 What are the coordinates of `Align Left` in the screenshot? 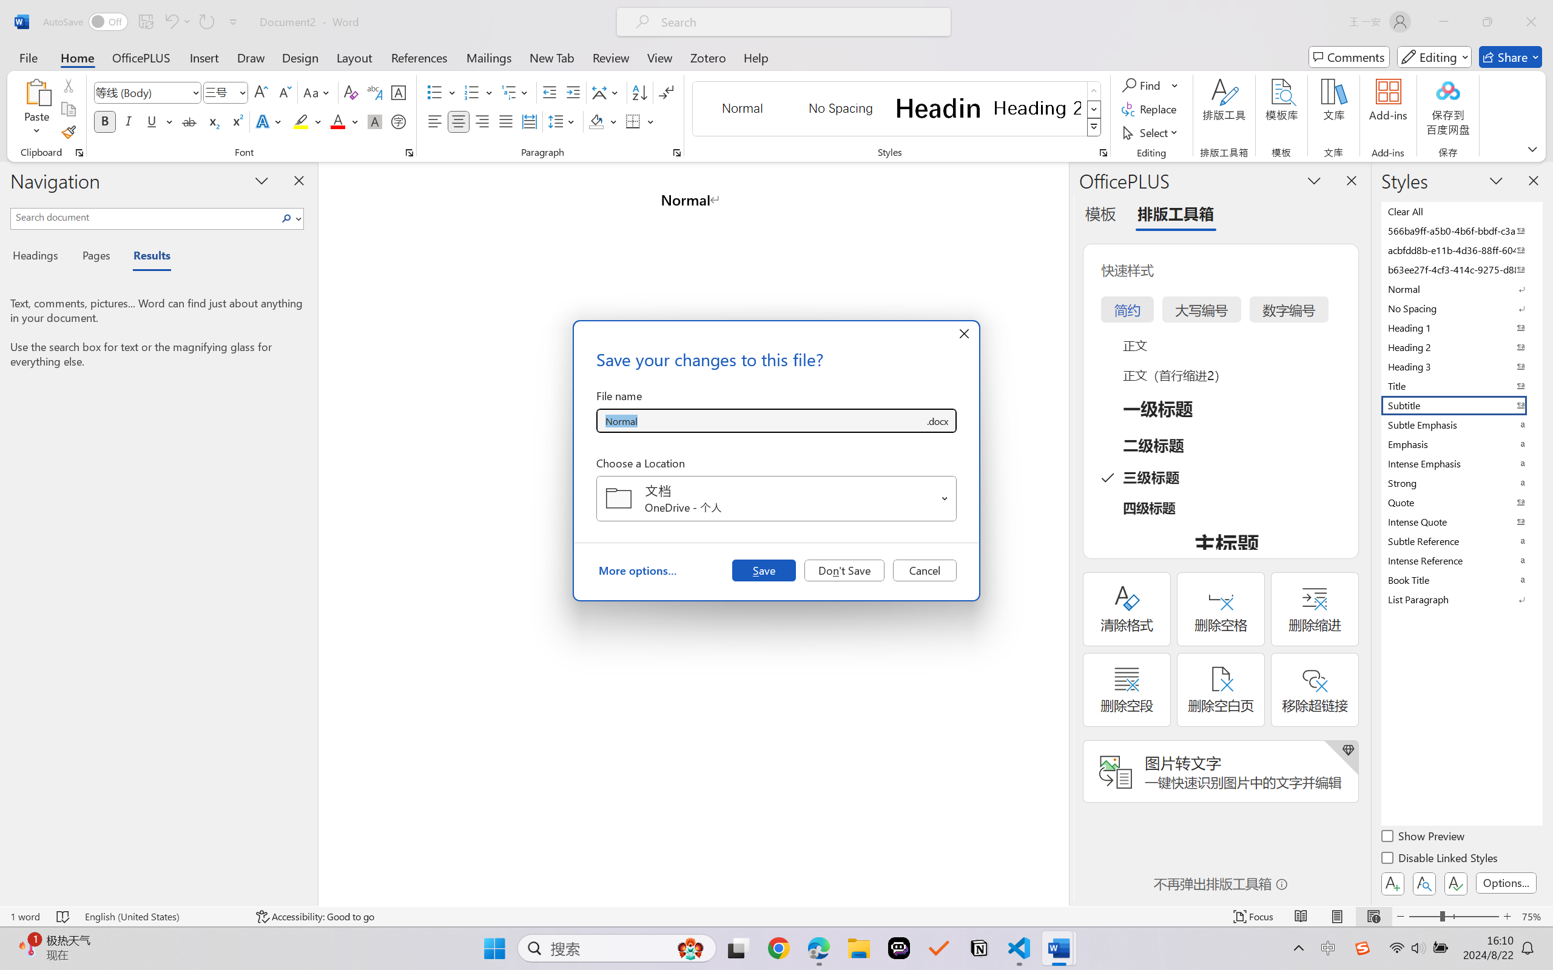 It's located at (434, 121).